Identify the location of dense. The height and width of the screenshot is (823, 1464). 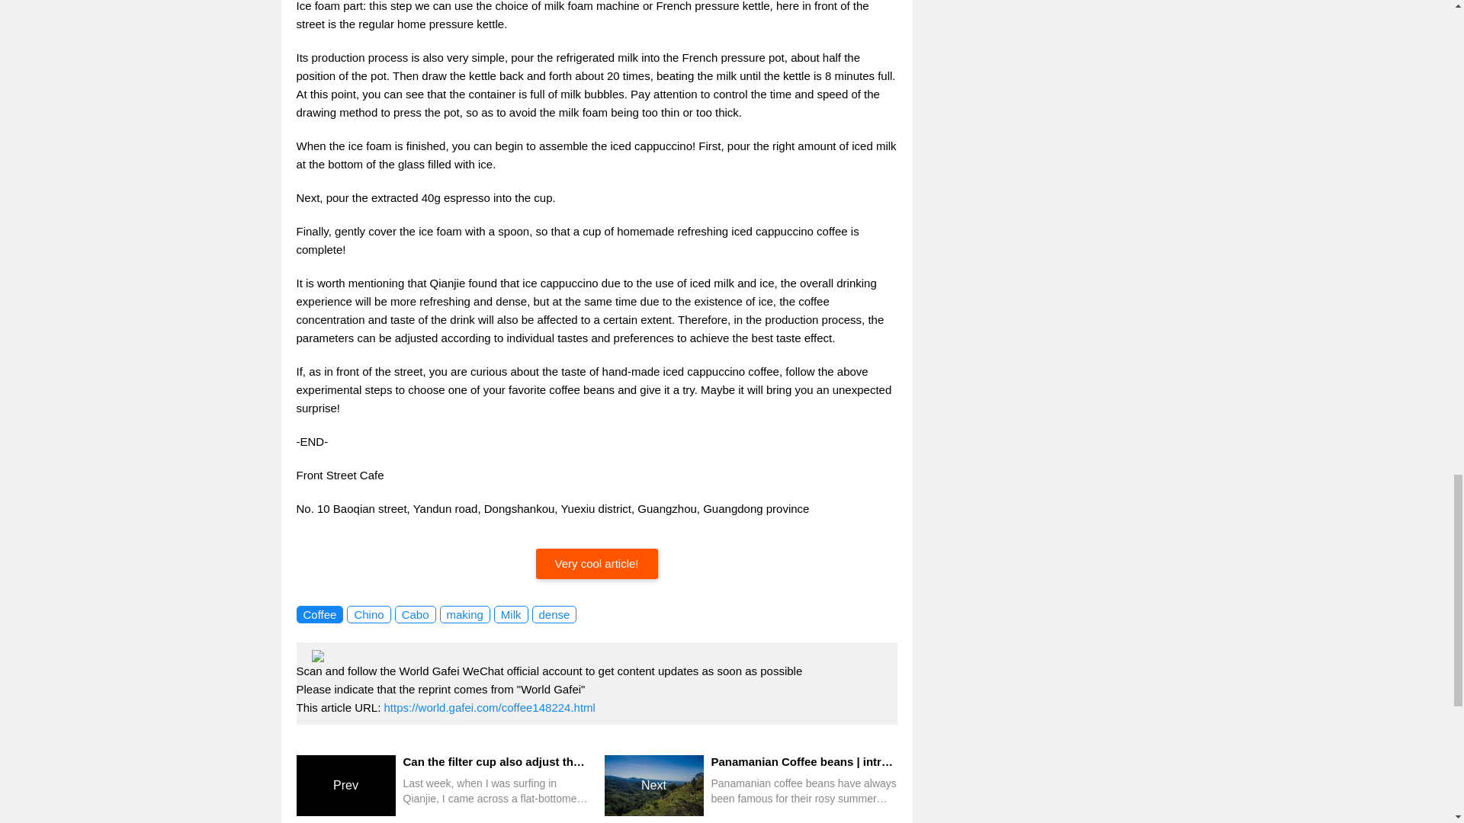
(554, 614).